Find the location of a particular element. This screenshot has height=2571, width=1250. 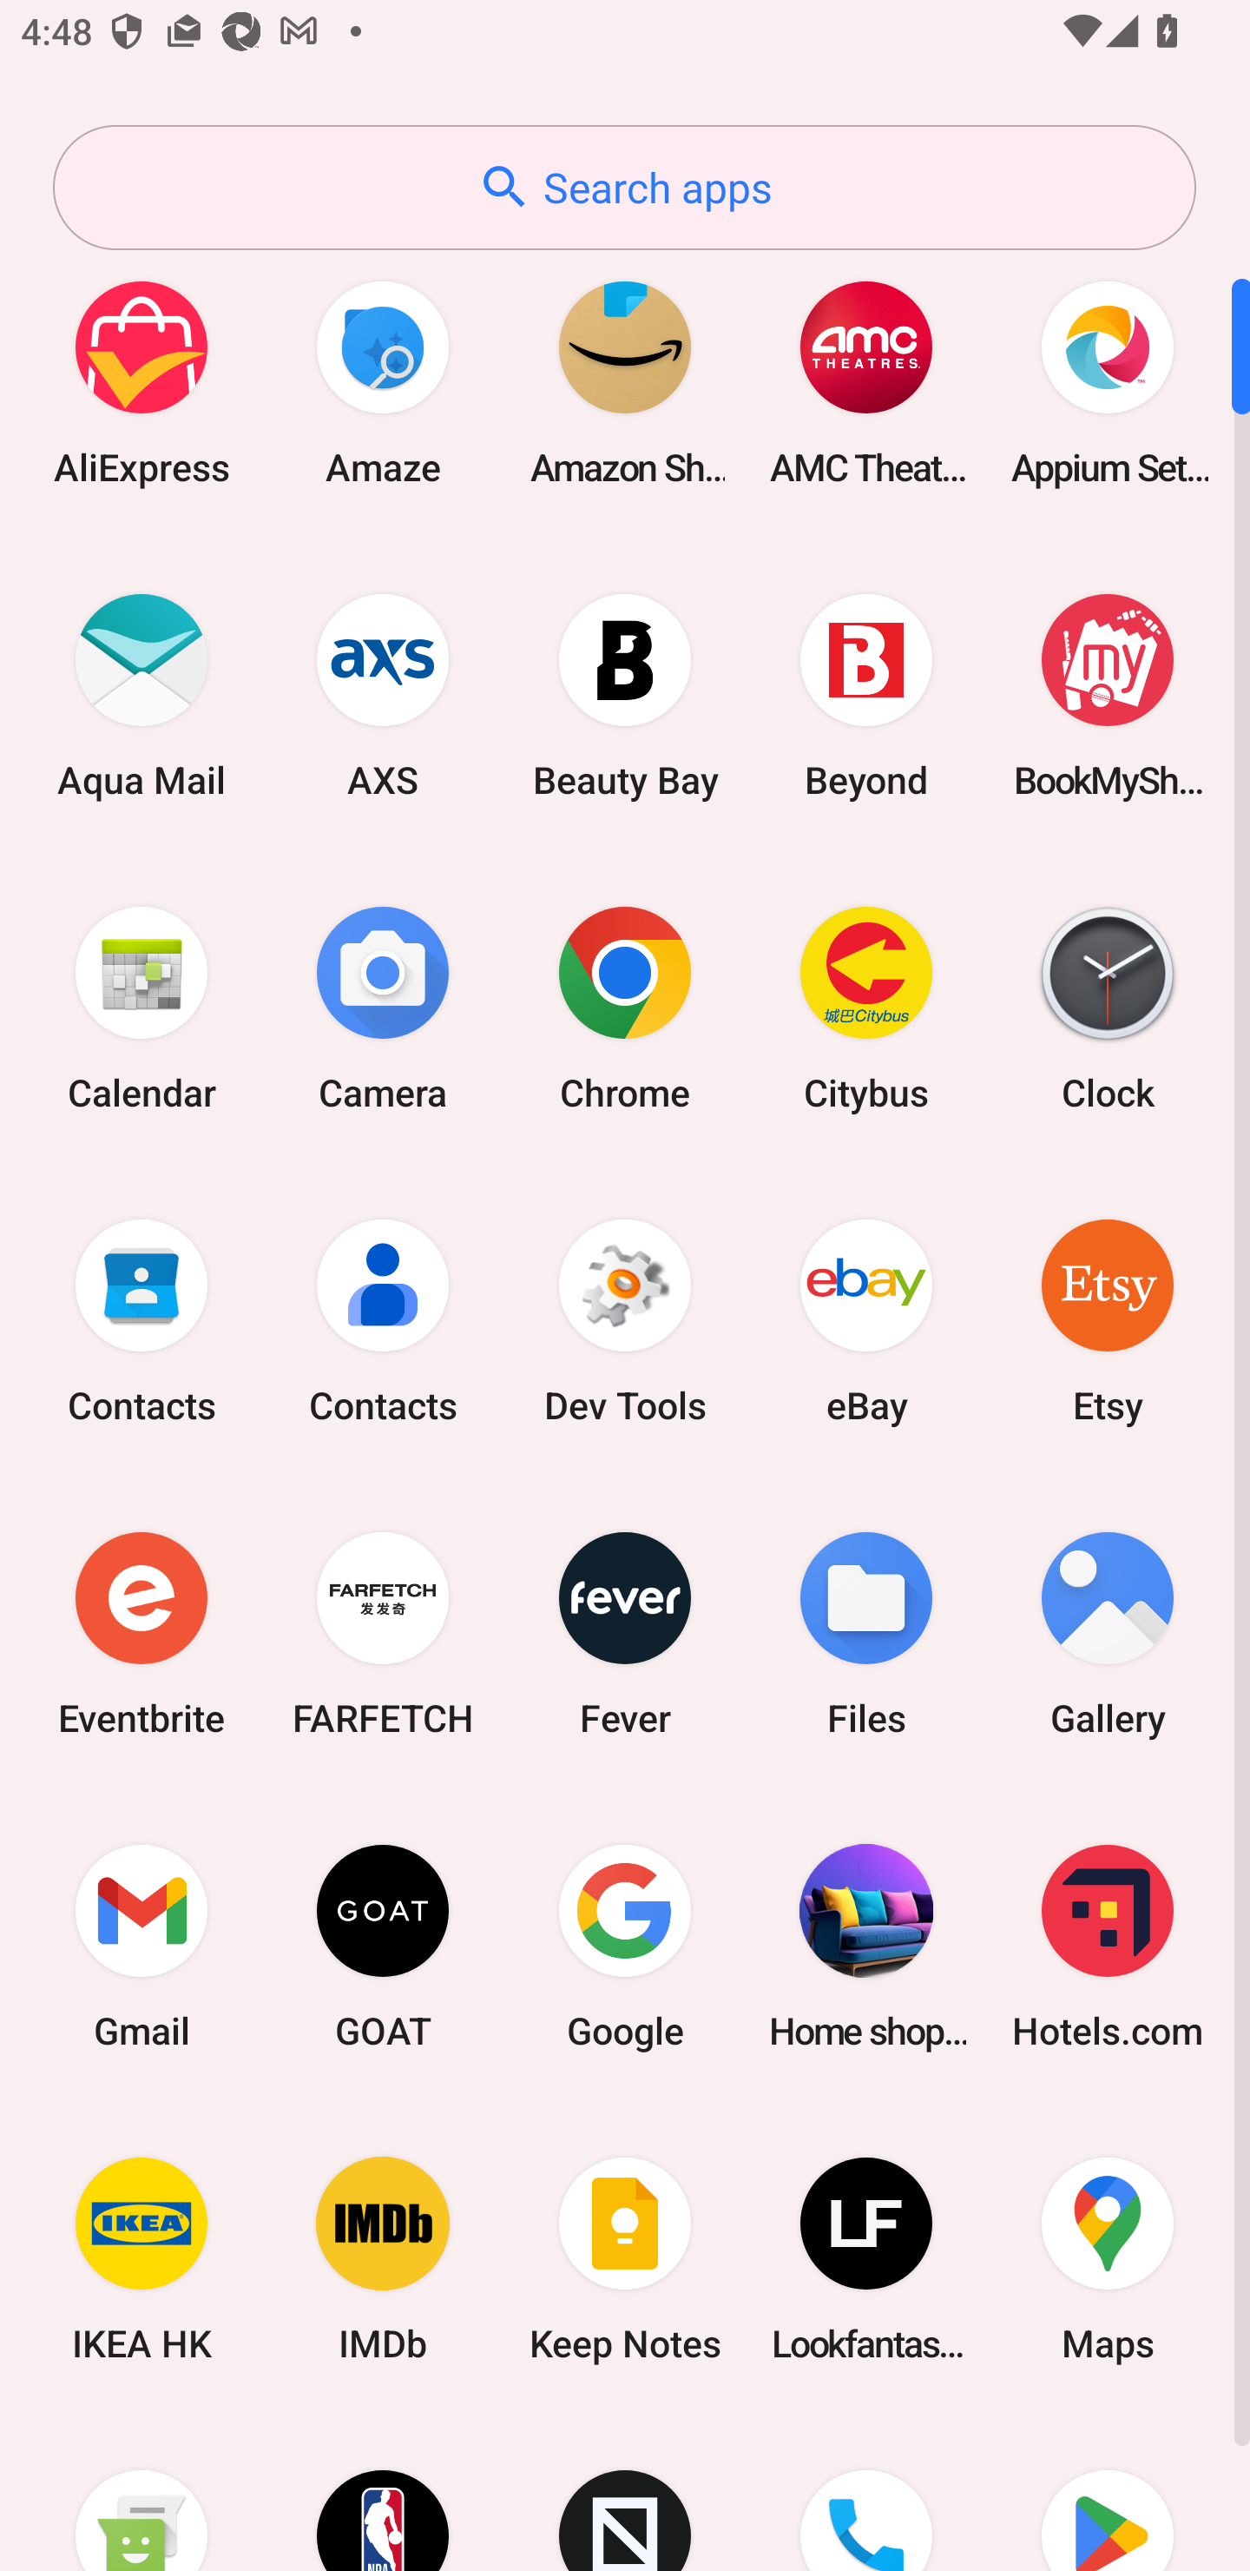

Contacts is located at coordinates (383, 1320).